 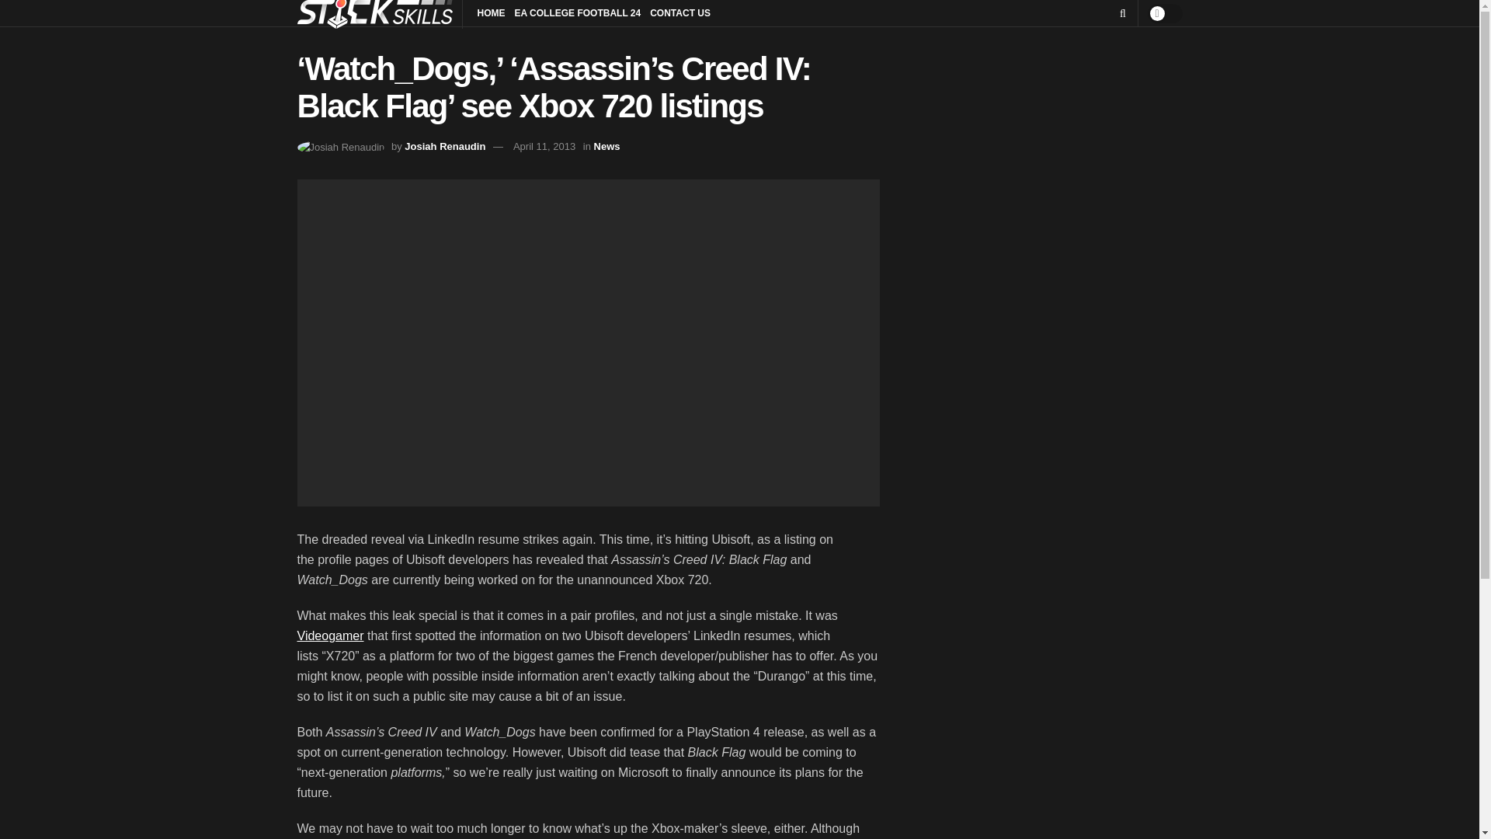 I want to click on EA COLLEGE FOOTBALL 24, so click(x=578, y=13).